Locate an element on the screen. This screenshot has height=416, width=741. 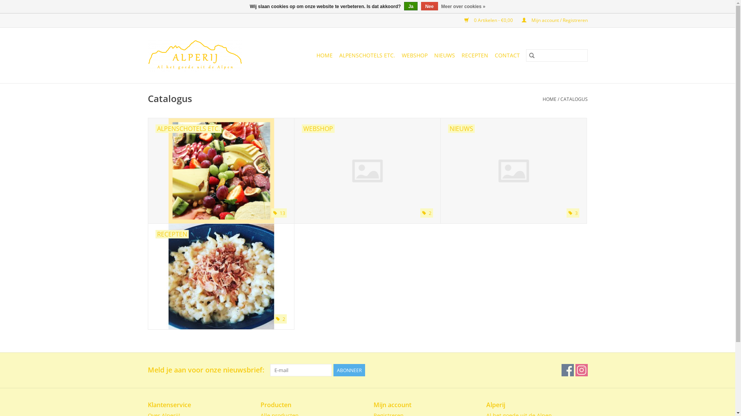
HOME is located at coordinates (325, 55).